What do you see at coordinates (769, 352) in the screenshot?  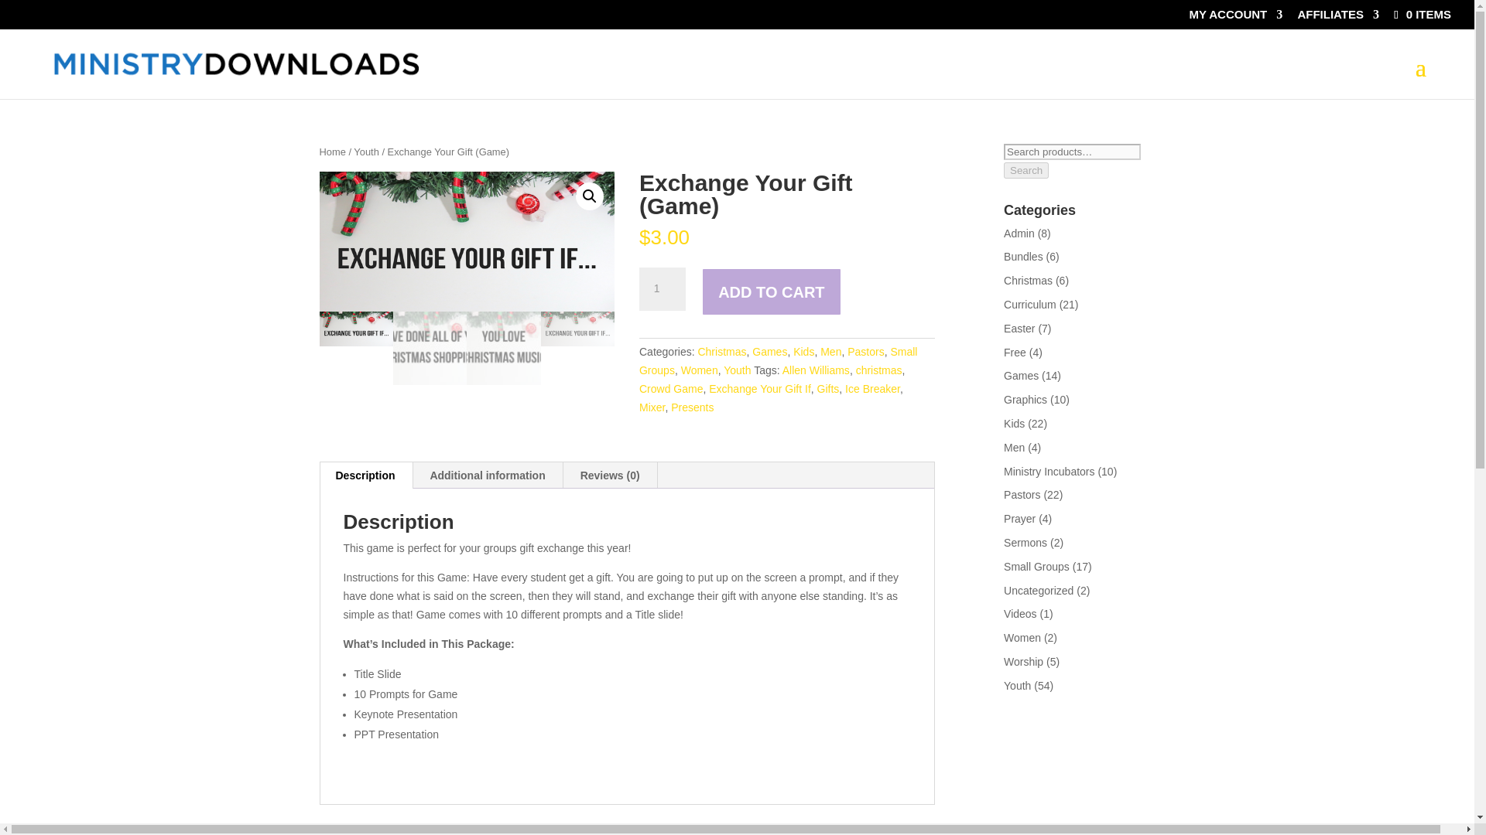 I see `Games` at bounding box center [769, 352].